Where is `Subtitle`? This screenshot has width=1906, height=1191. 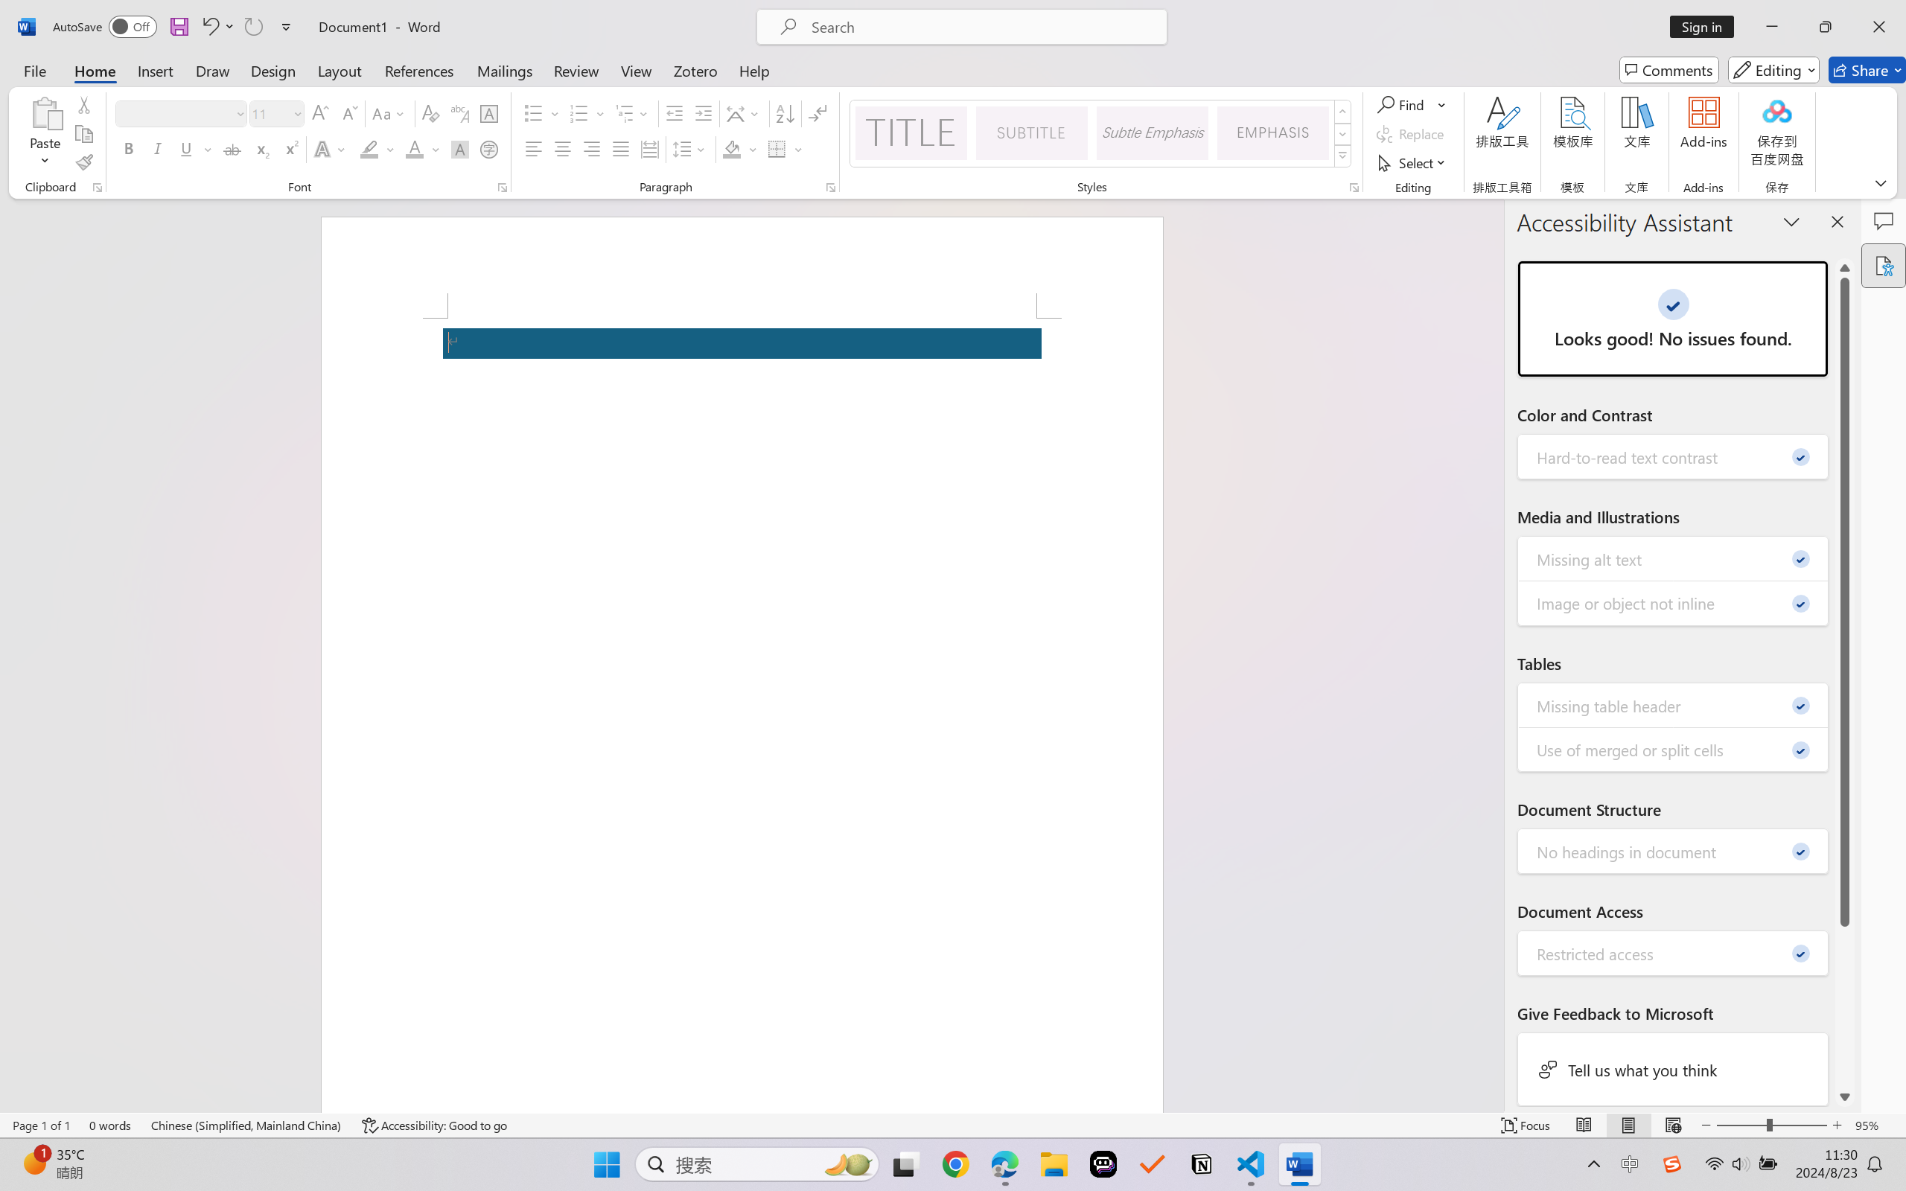 Subtitle is located at coordinates (1032, 132).